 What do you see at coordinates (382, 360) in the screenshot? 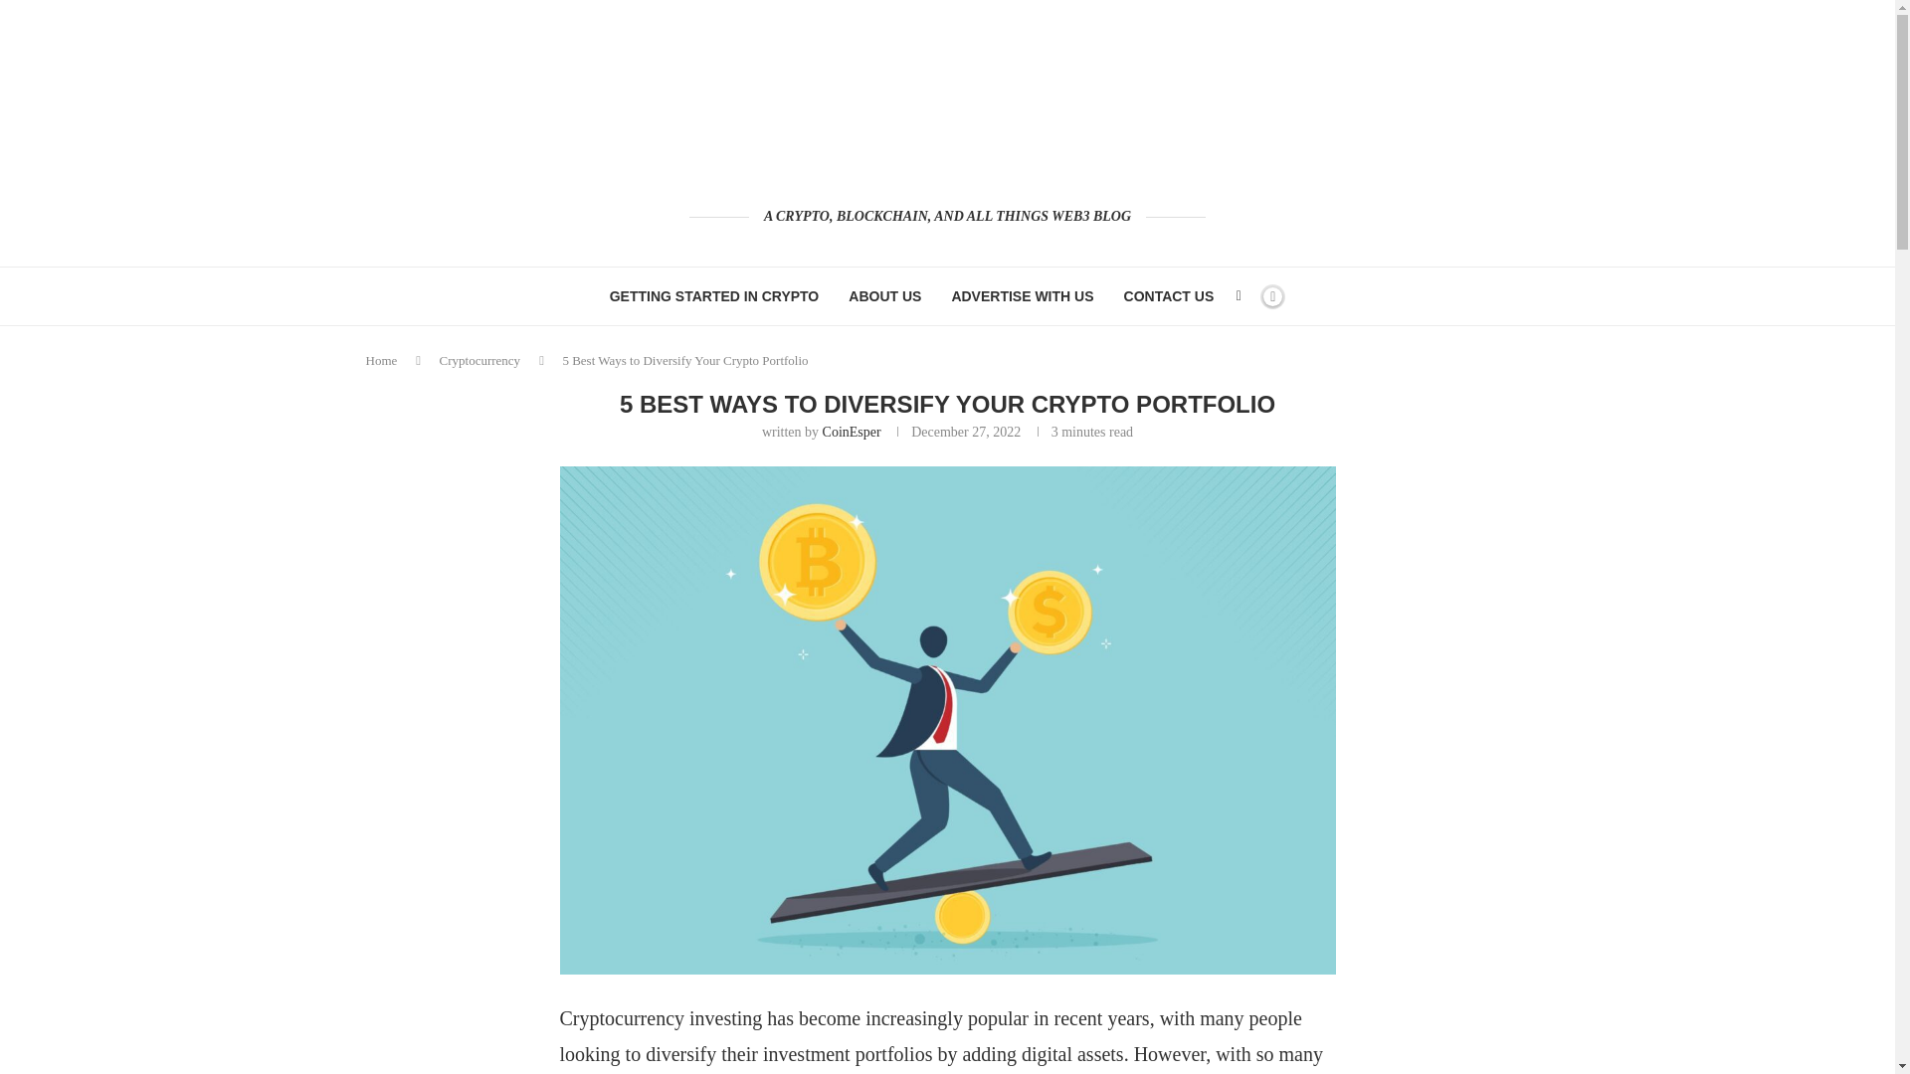
I see `Home` at bounding box center [382, 360].